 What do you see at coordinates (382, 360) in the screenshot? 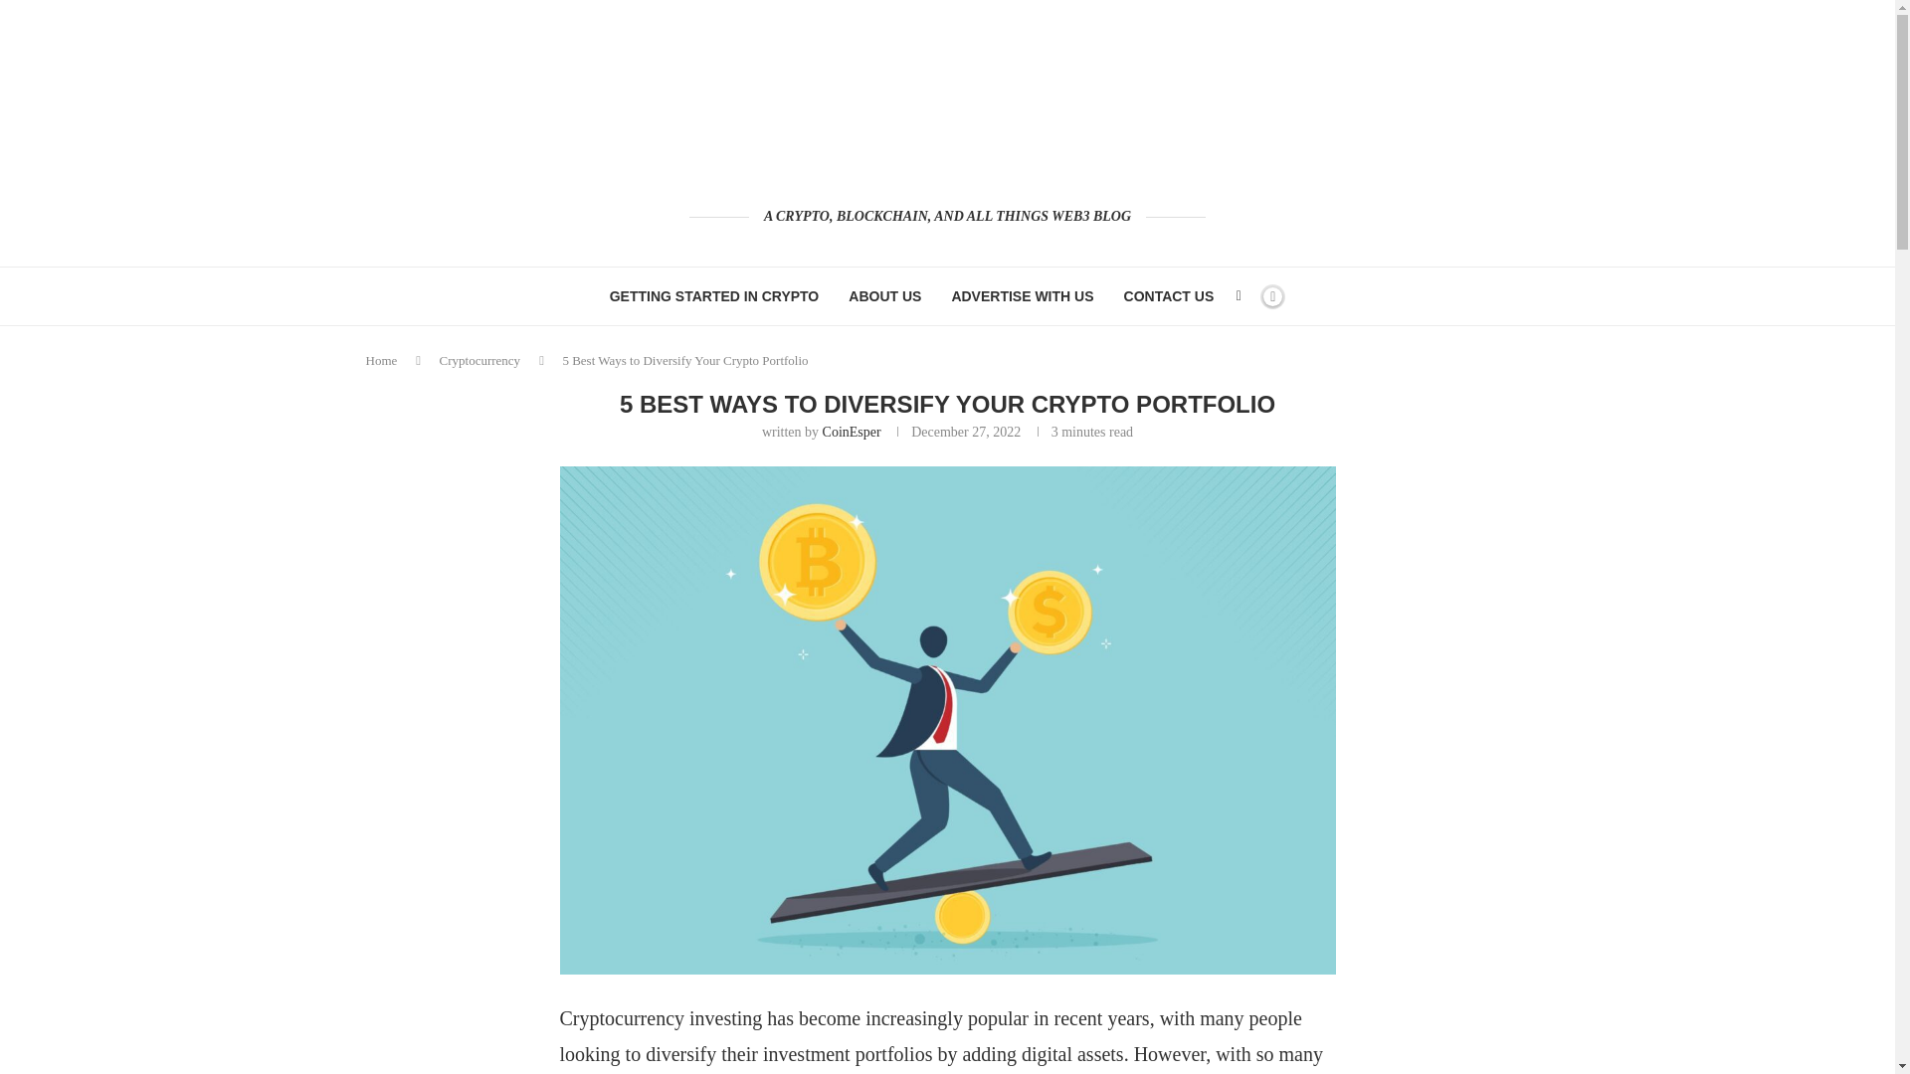
I see `Home` at bounding box center [382, 360].